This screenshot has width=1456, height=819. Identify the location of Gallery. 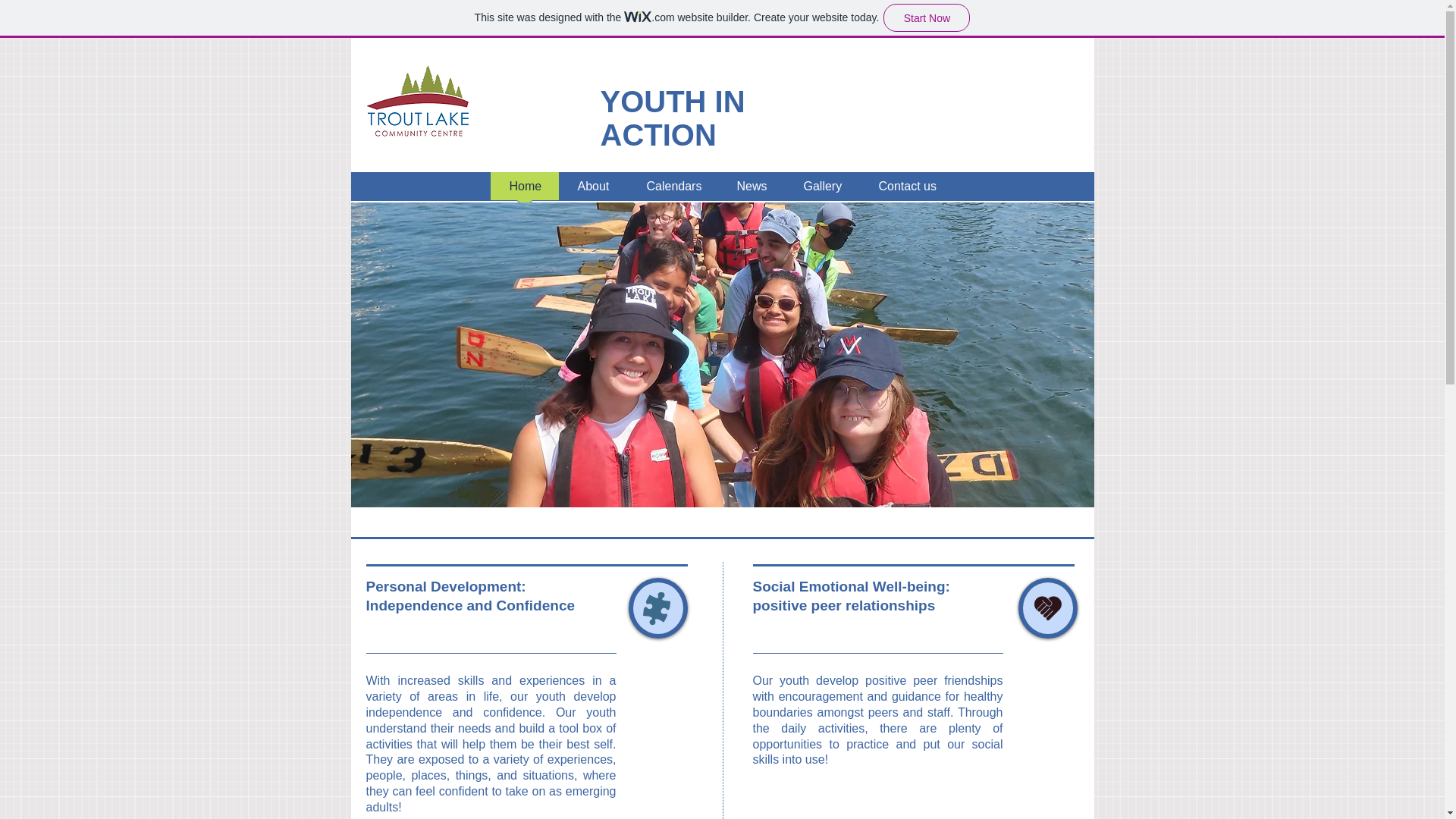
(821, 190).